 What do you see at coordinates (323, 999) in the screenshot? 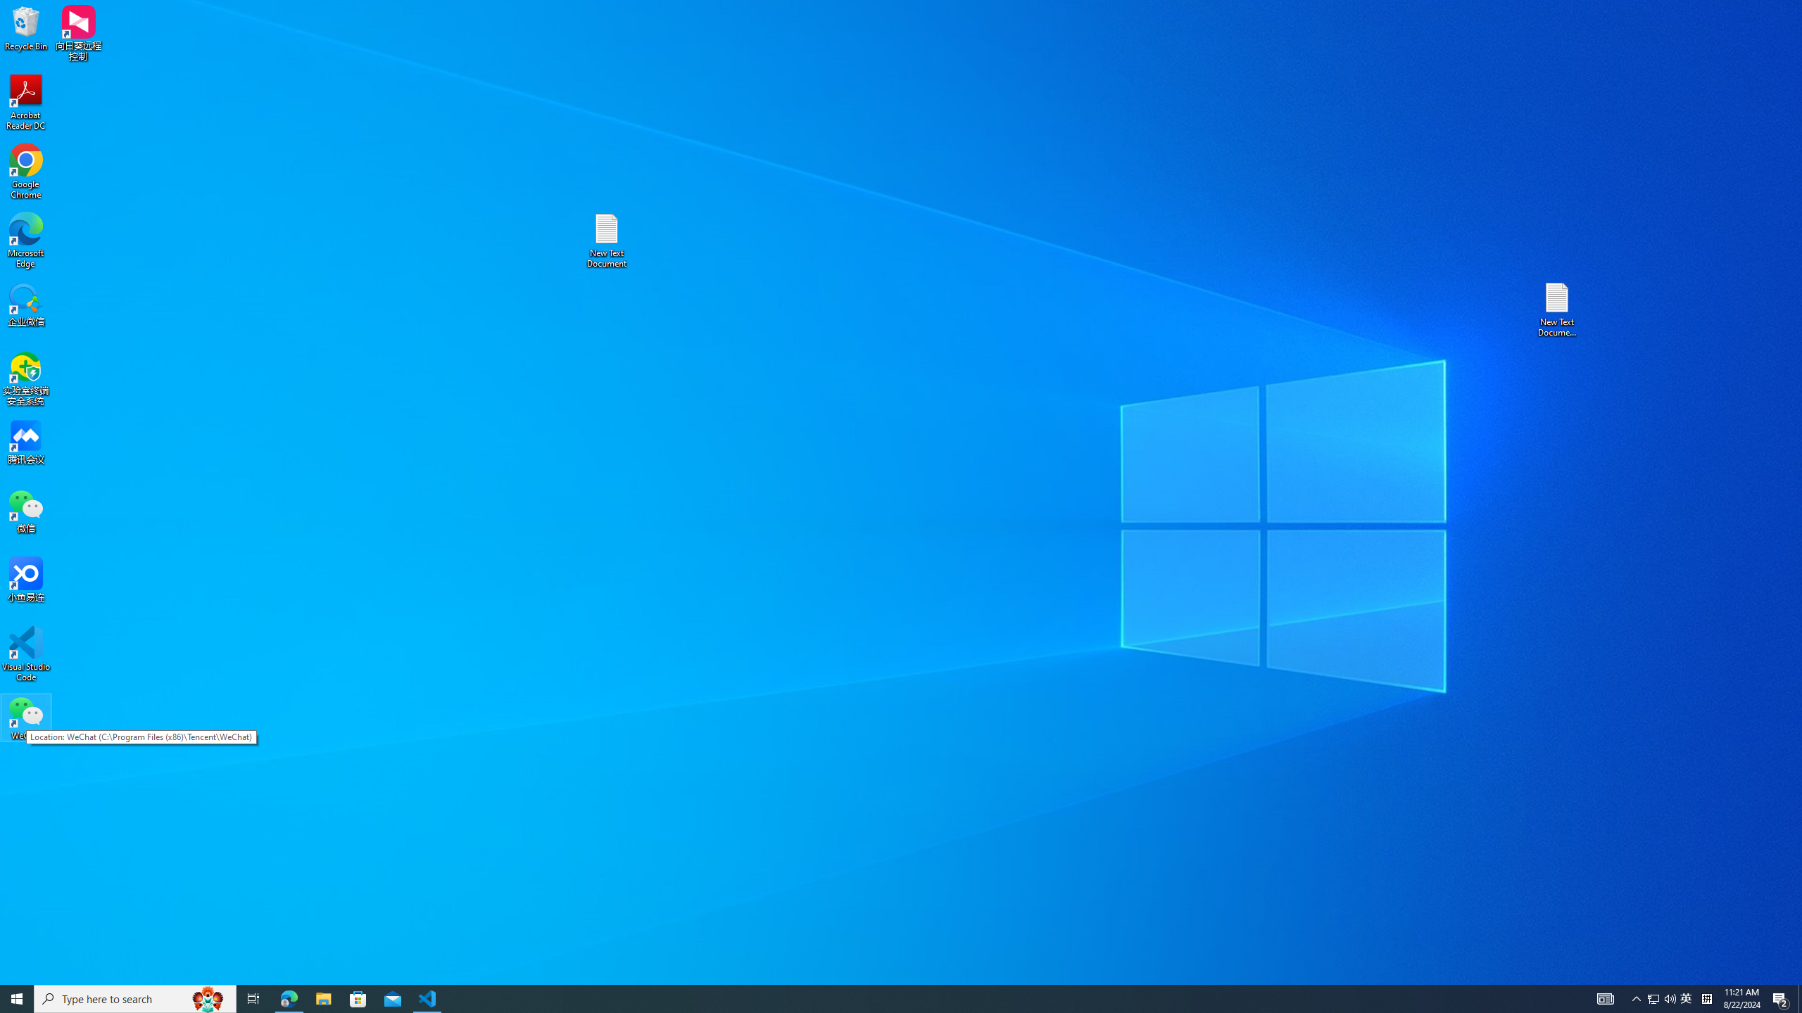
I see `File Explorer` at bounding box center [323, 999].